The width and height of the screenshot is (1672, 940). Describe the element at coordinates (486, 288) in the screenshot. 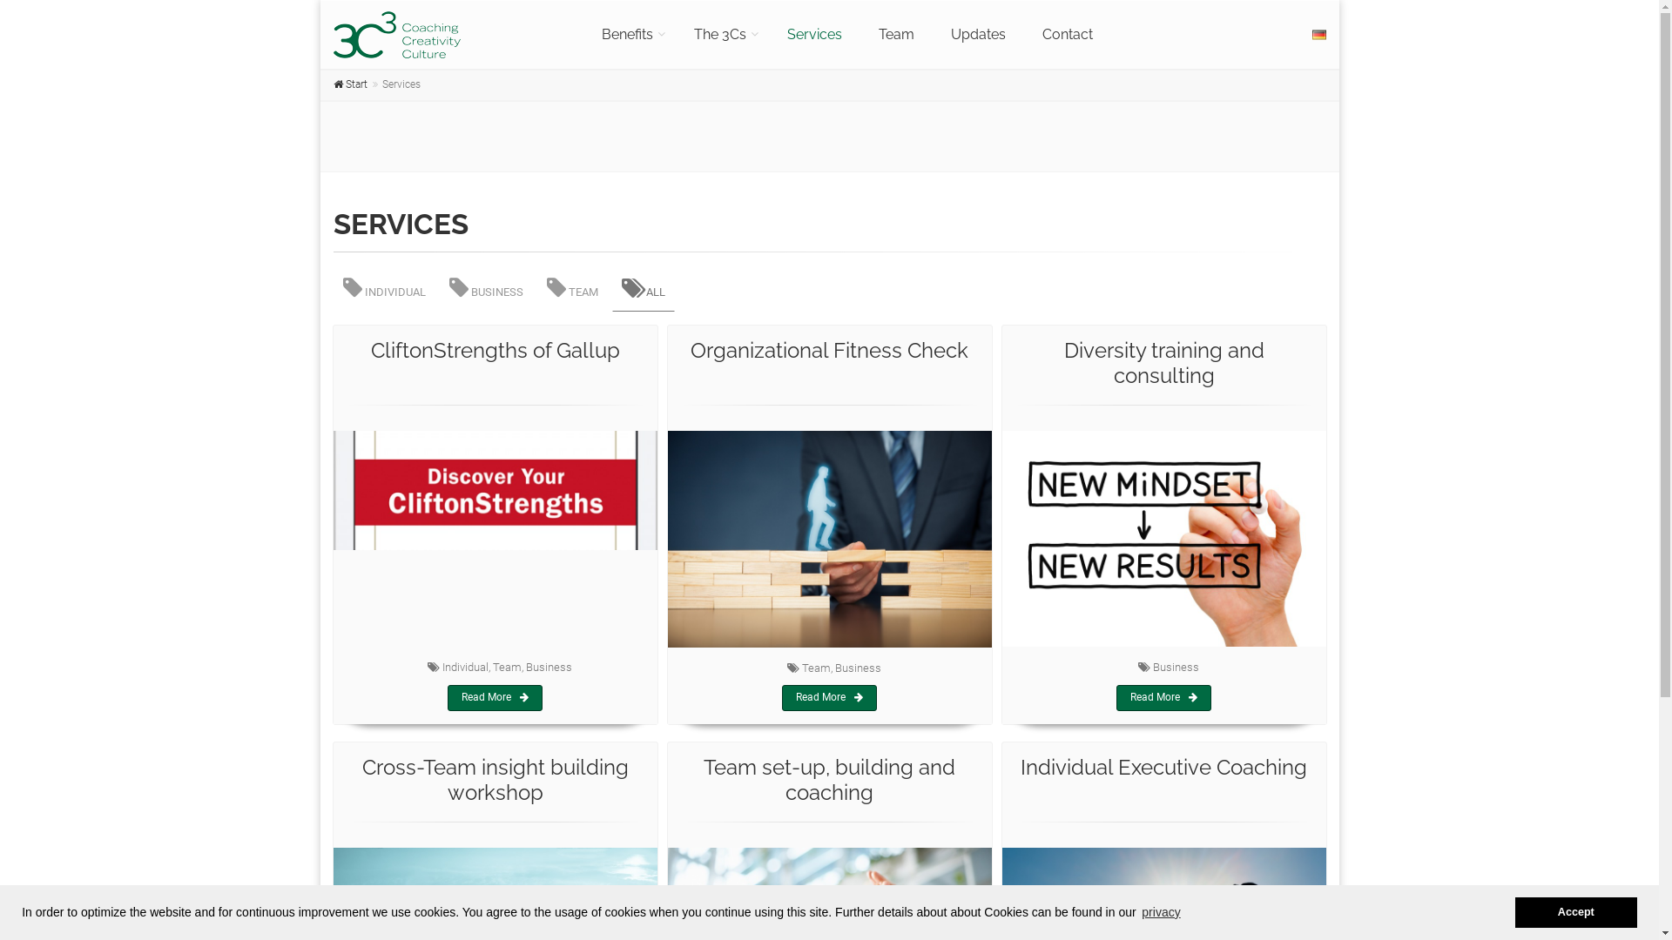

I see `BUSINESS` at that location.